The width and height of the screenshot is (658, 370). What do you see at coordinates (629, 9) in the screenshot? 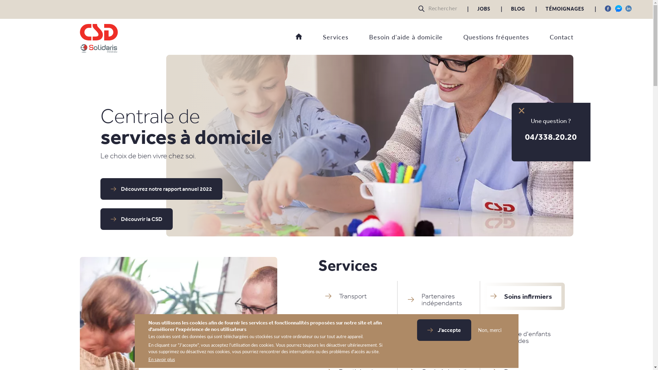
I see `LinkedIn` at bounding box center [629, 9].